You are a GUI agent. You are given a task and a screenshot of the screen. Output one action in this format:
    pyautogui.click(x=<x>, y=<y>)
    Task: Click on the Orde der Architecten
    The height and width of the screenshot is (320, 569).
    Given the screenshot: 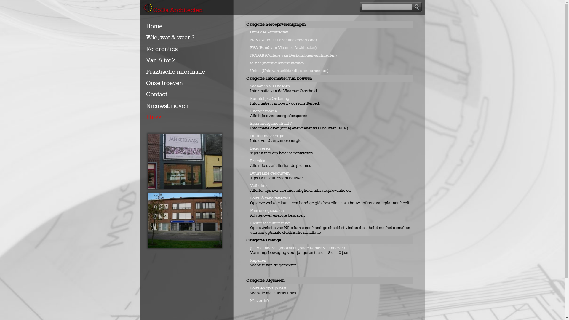 What is the action you would take?
    pyautogui.click(x=269, y=32)
    